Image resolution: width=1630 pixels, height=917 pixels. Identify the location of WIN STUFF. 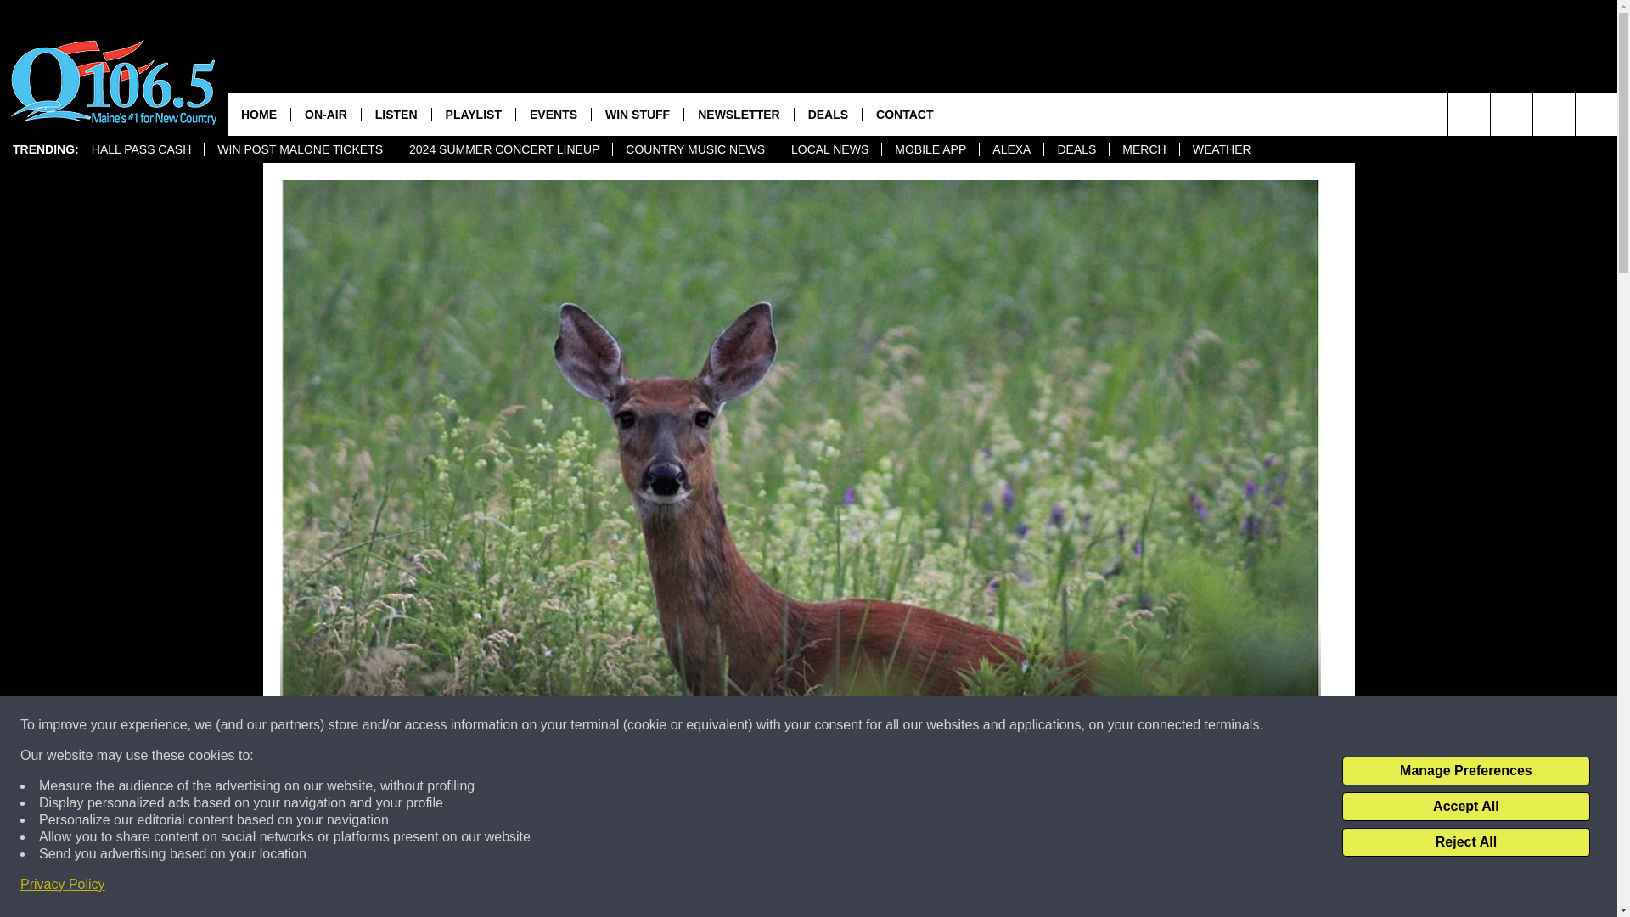
(637, 114).